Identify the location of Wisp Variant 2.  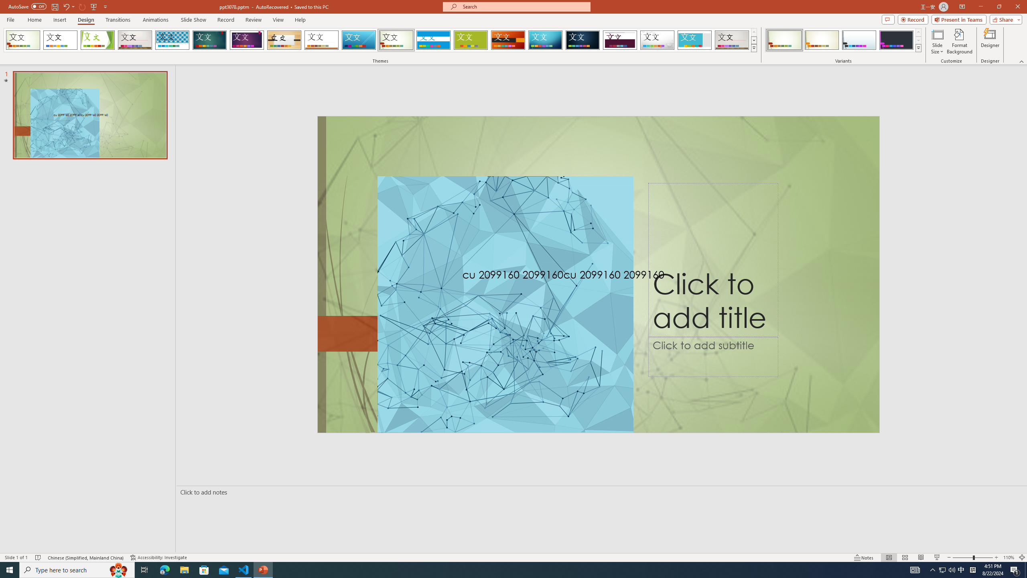
(822, 40).